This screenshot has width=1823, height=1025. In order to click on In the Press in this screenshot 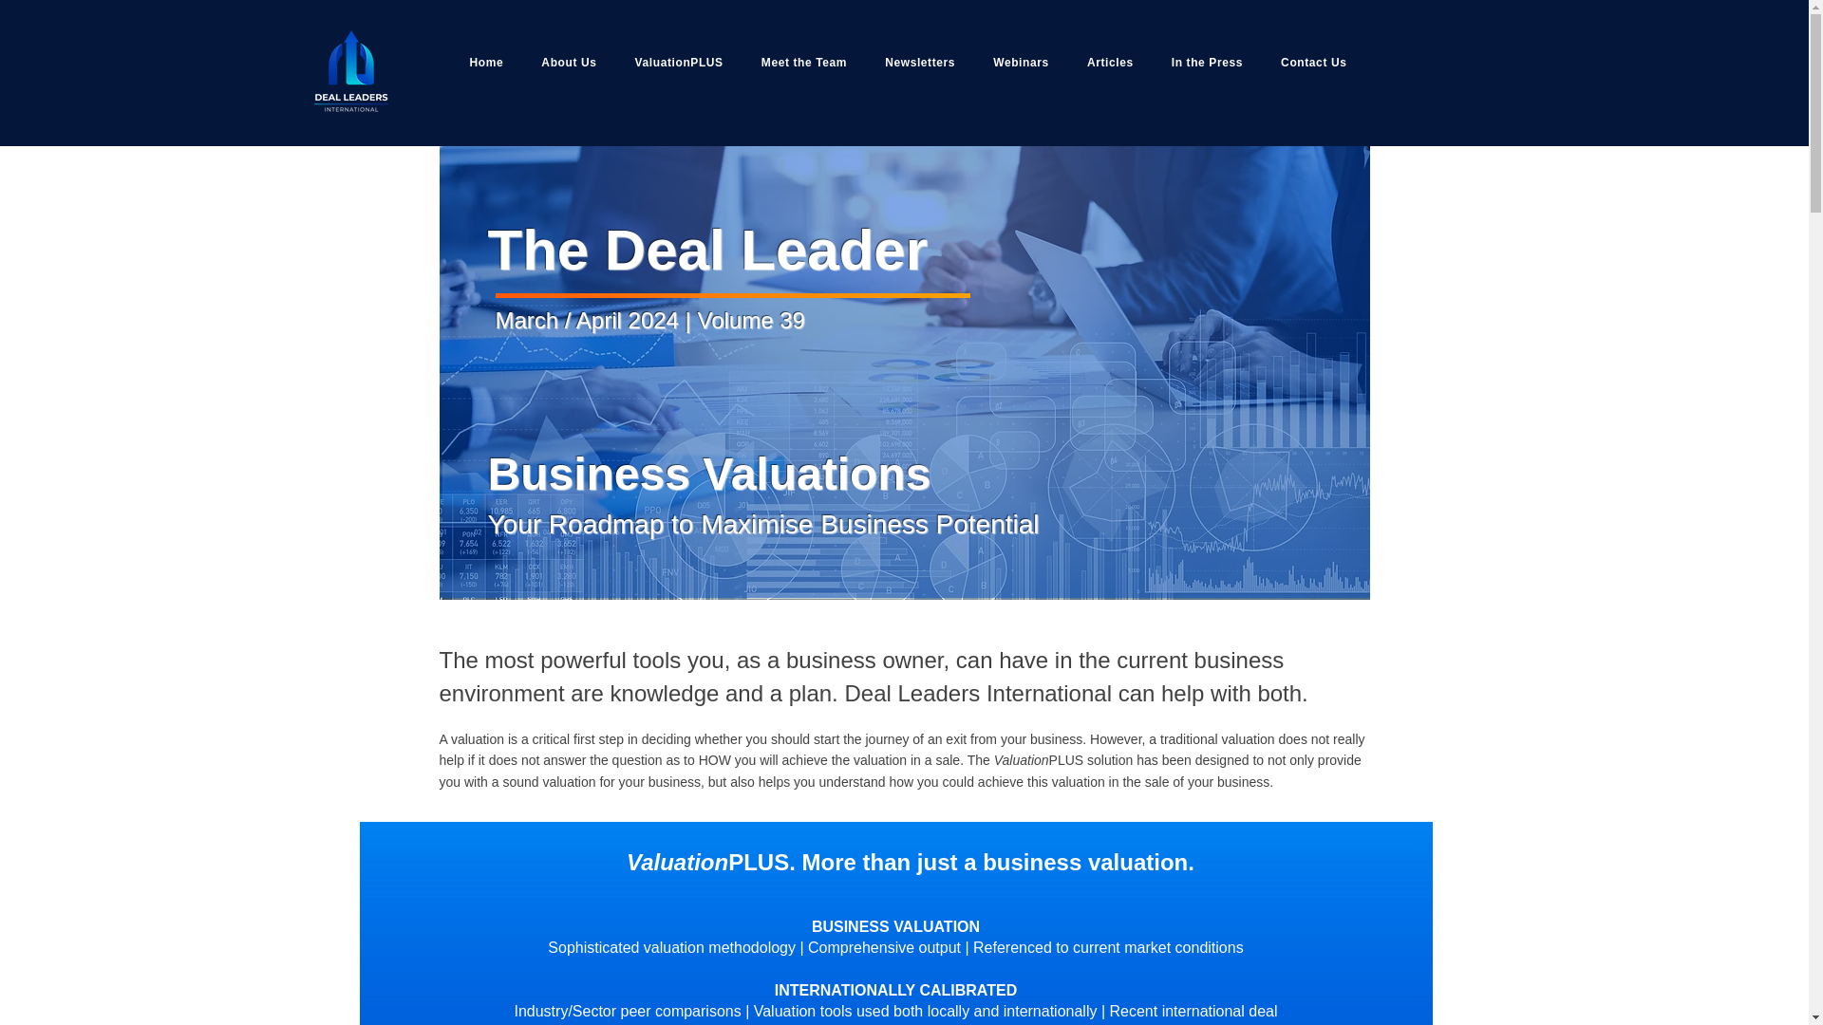, I will do `click(1208, 62)`.